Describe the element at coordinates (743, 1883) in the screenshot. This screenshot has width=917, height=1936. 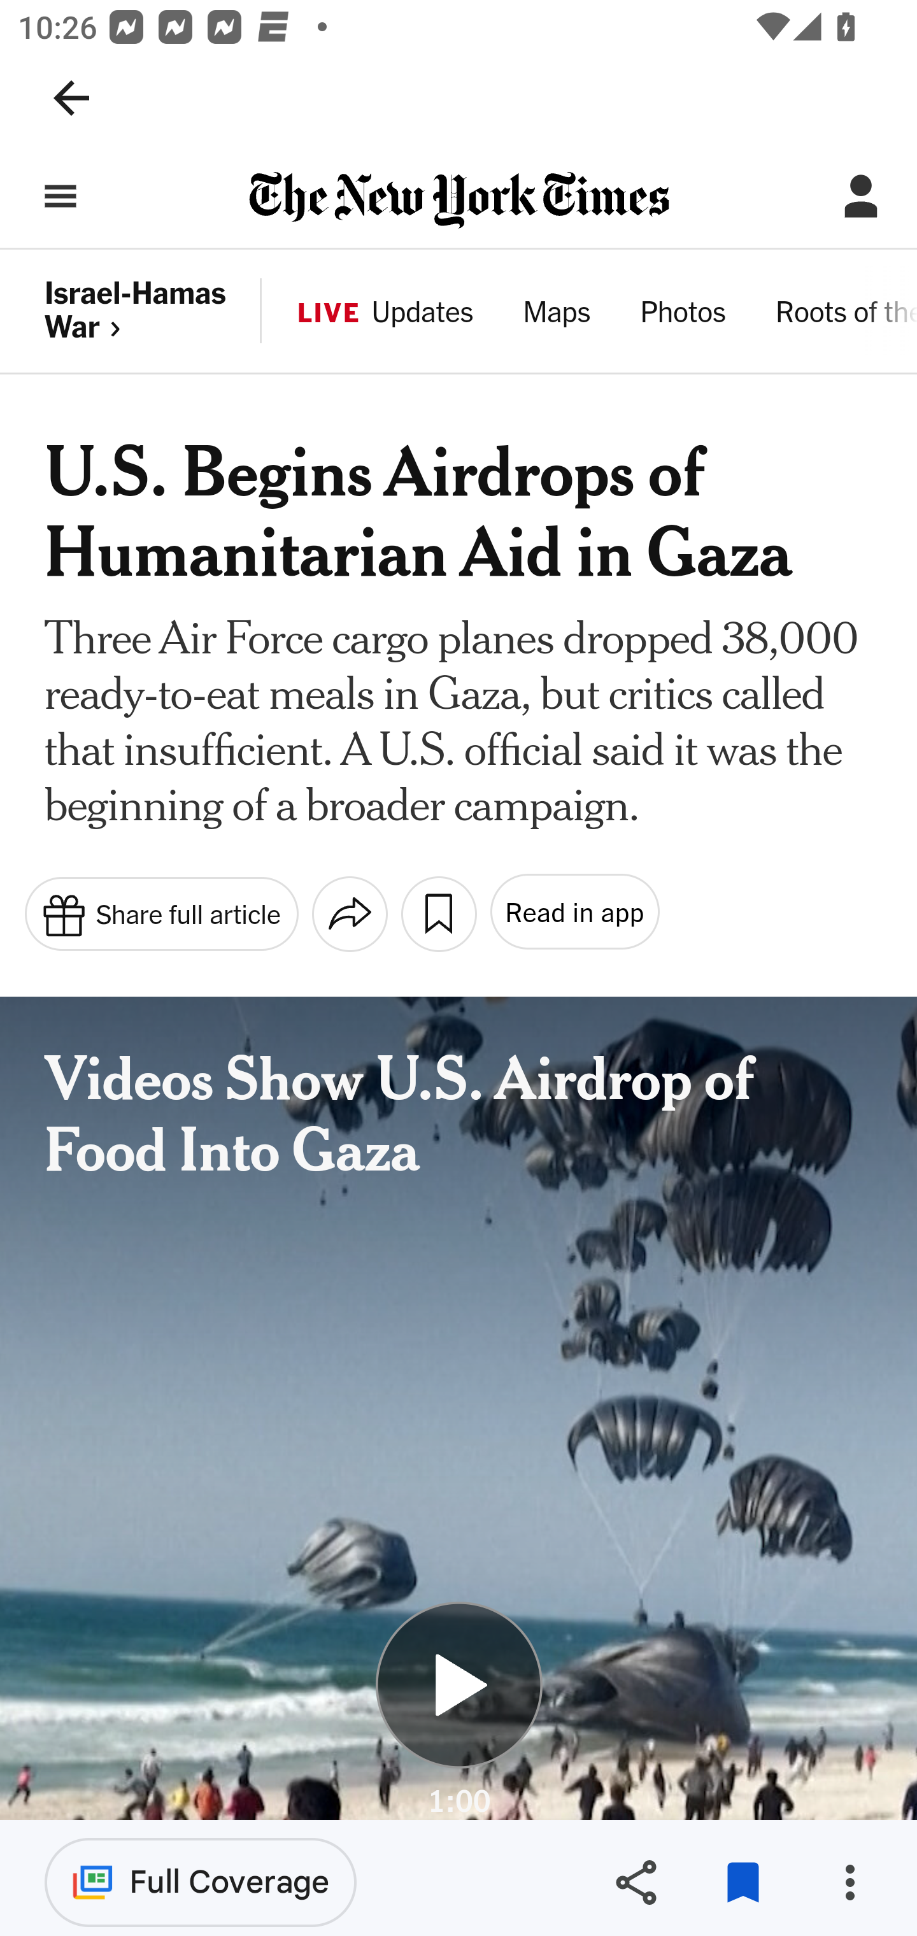
I see `Remove from saved stories` at that location.